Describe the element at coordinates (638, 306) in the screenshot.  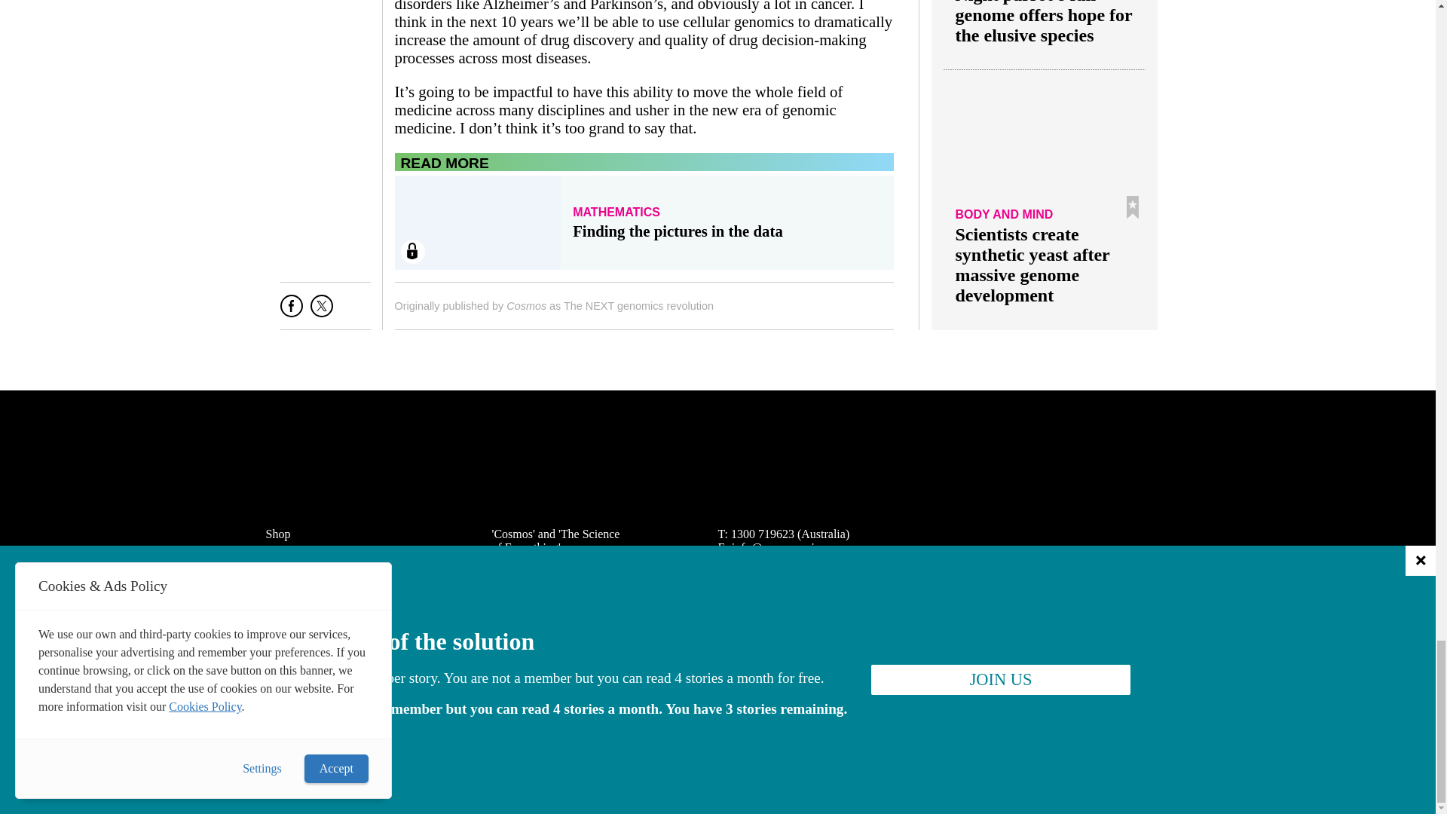
I see `The NEXT genomics revolution` at that location.